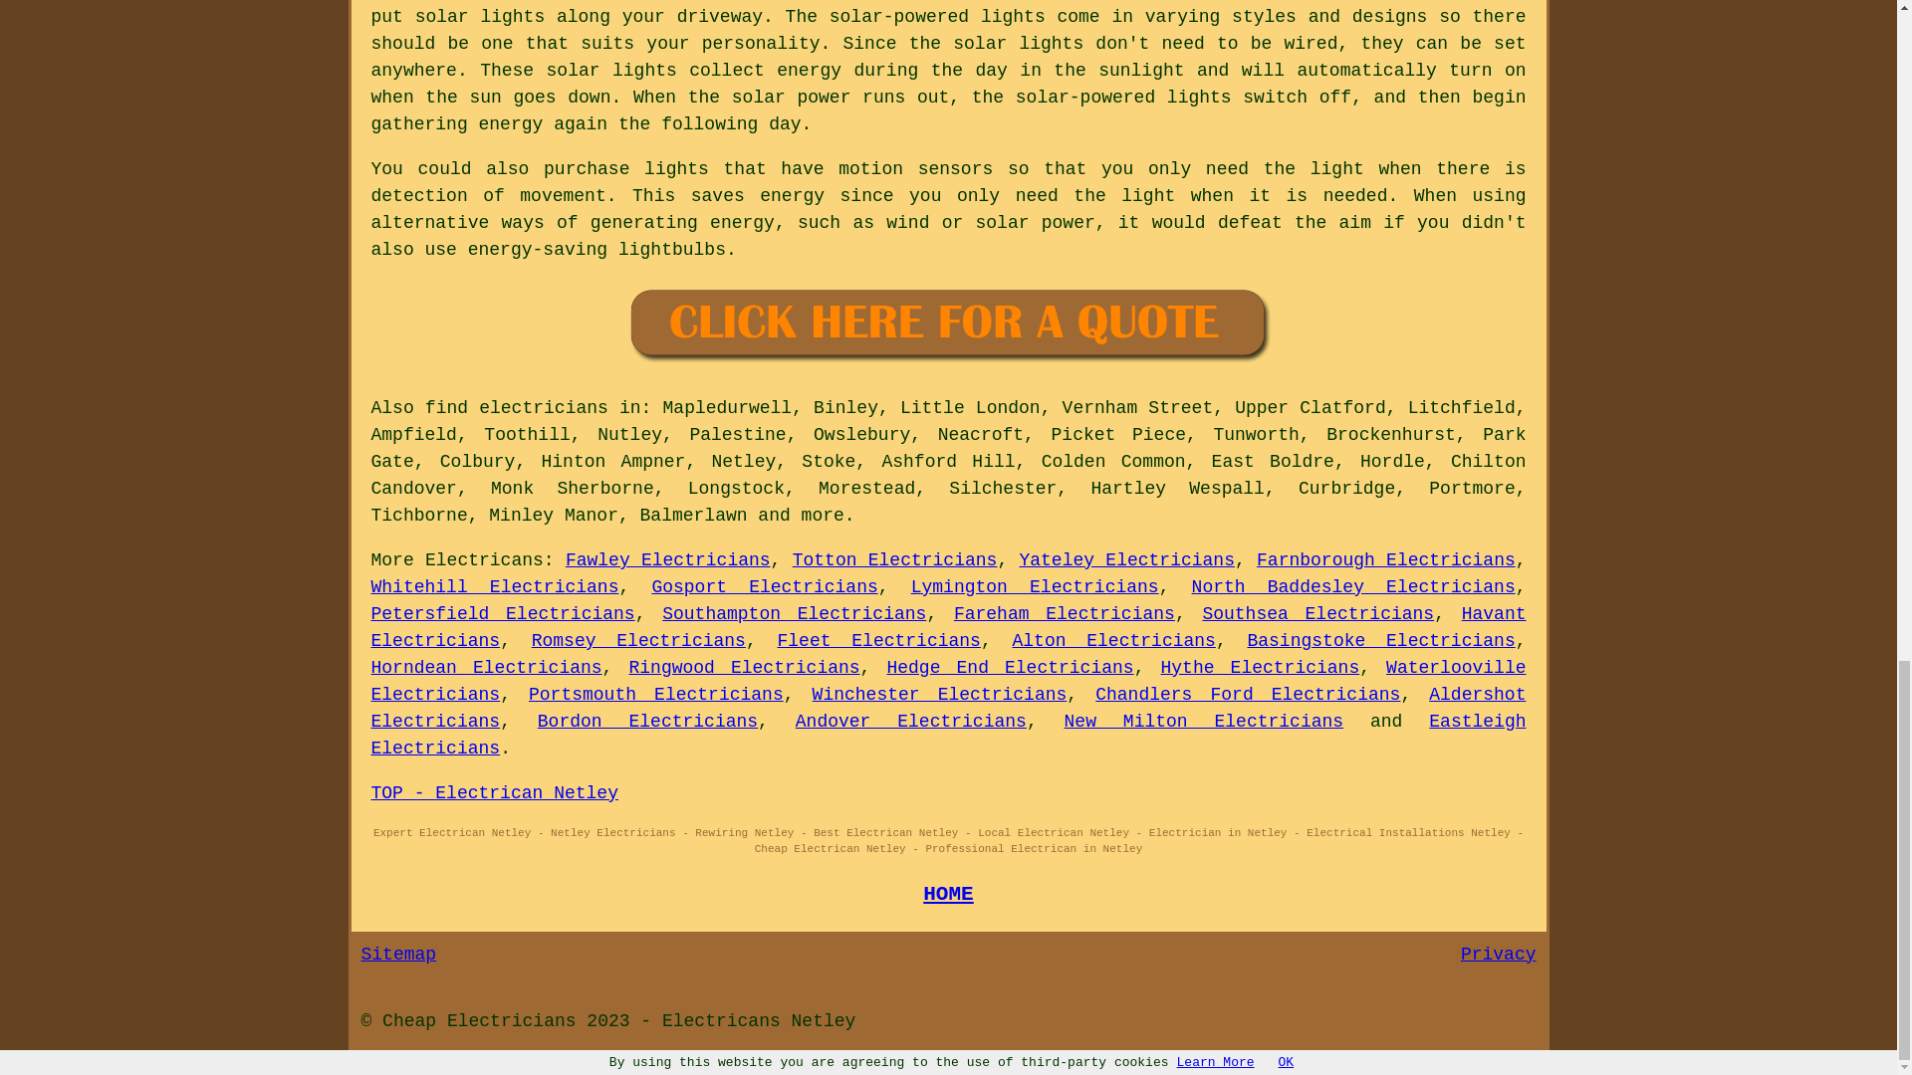 This screenshot has height=1075, width=1912. I want to click on Romsey Electricians, so click(637, 641).